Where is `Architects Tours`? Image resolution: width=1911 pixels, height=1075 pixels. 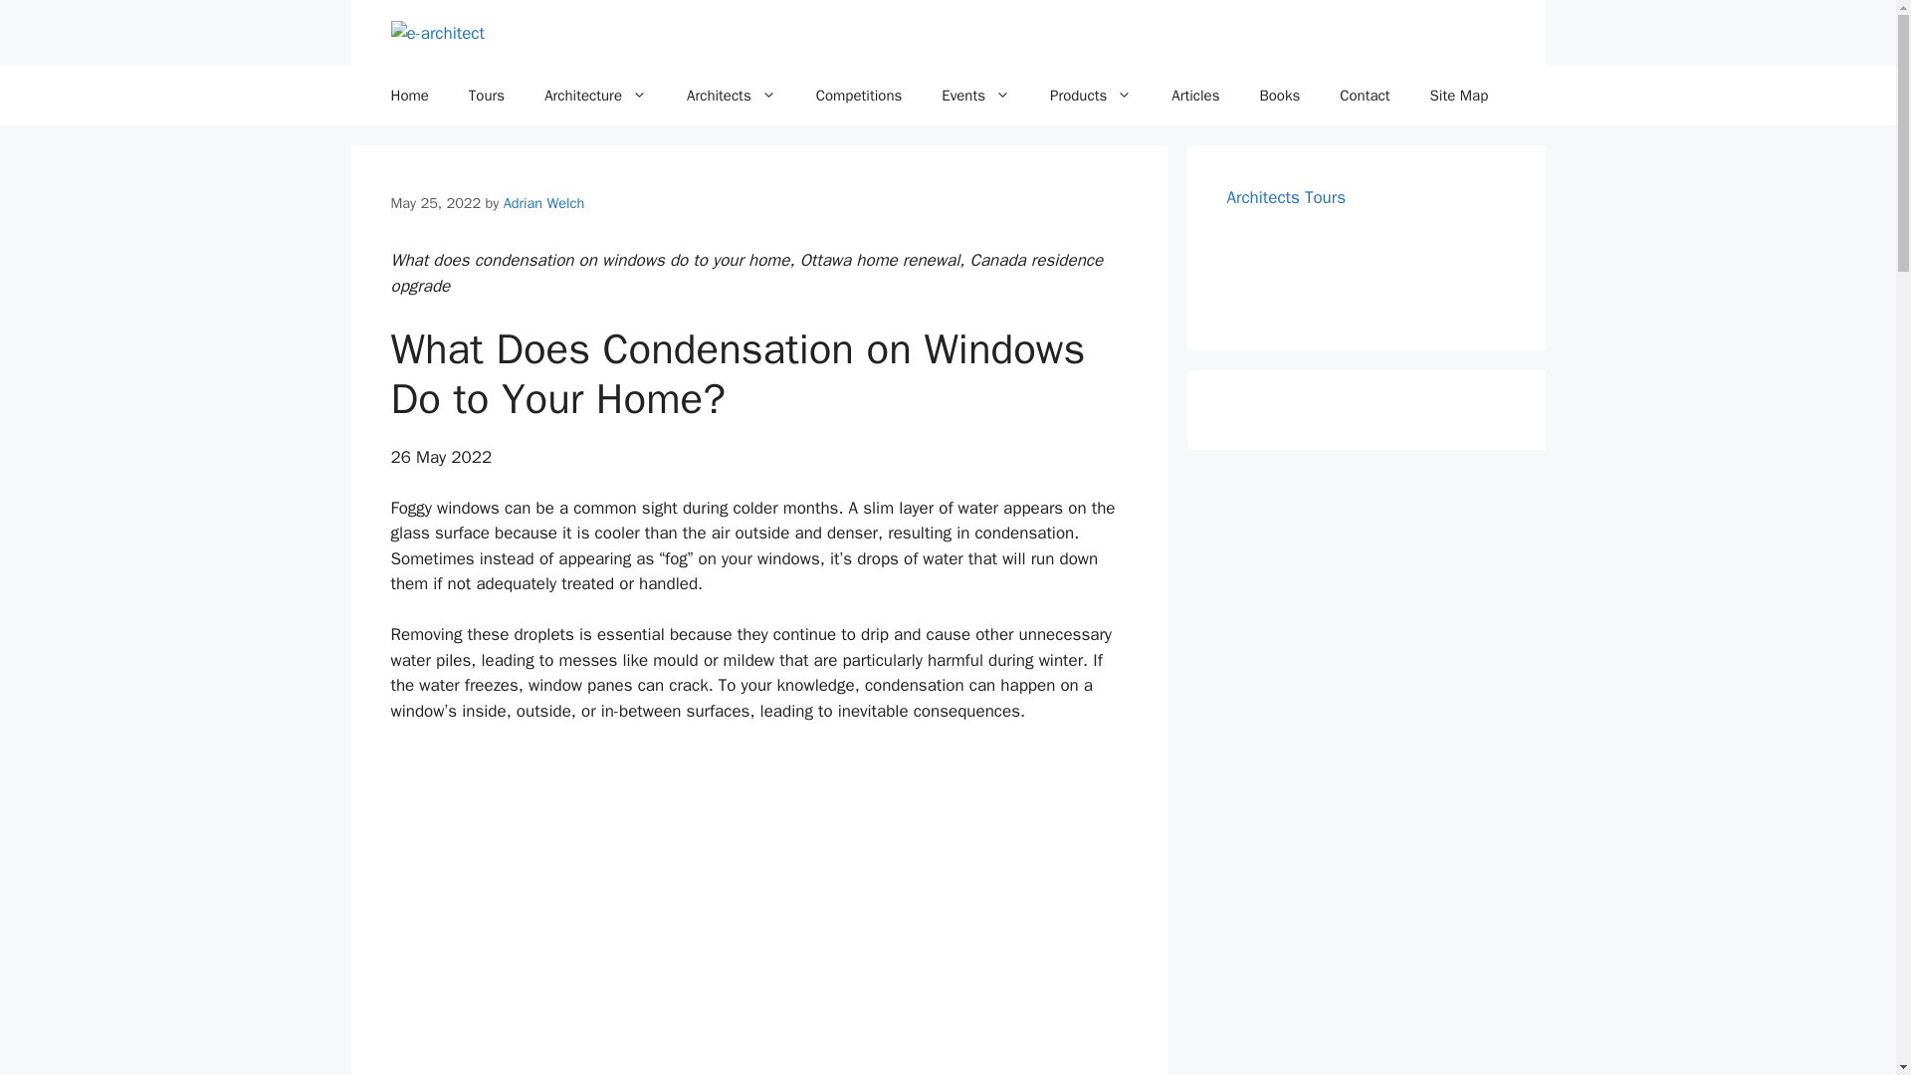
Architects Tours is located at coordinates (1286, 197).